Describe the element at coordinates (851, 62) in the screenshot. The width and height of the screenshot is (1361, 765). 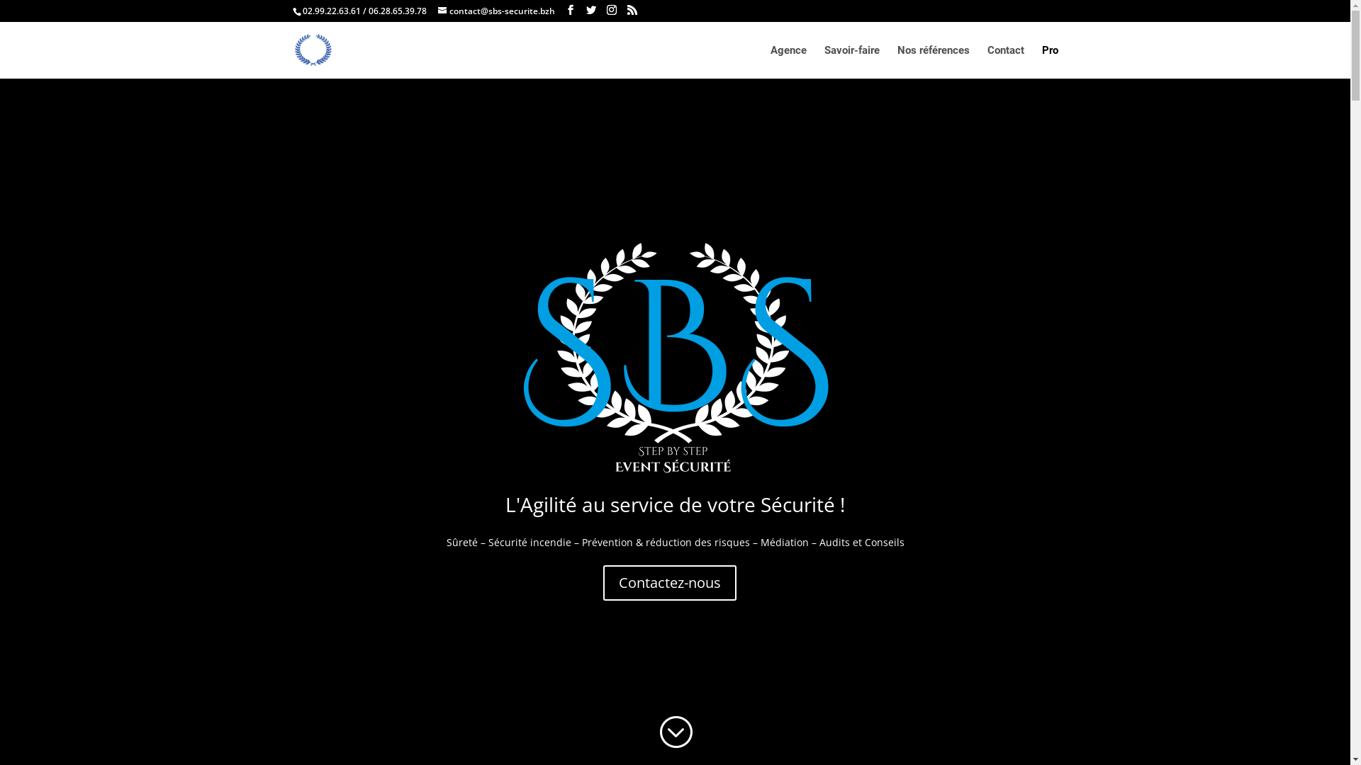
I see `Savoir-faire` at that location.